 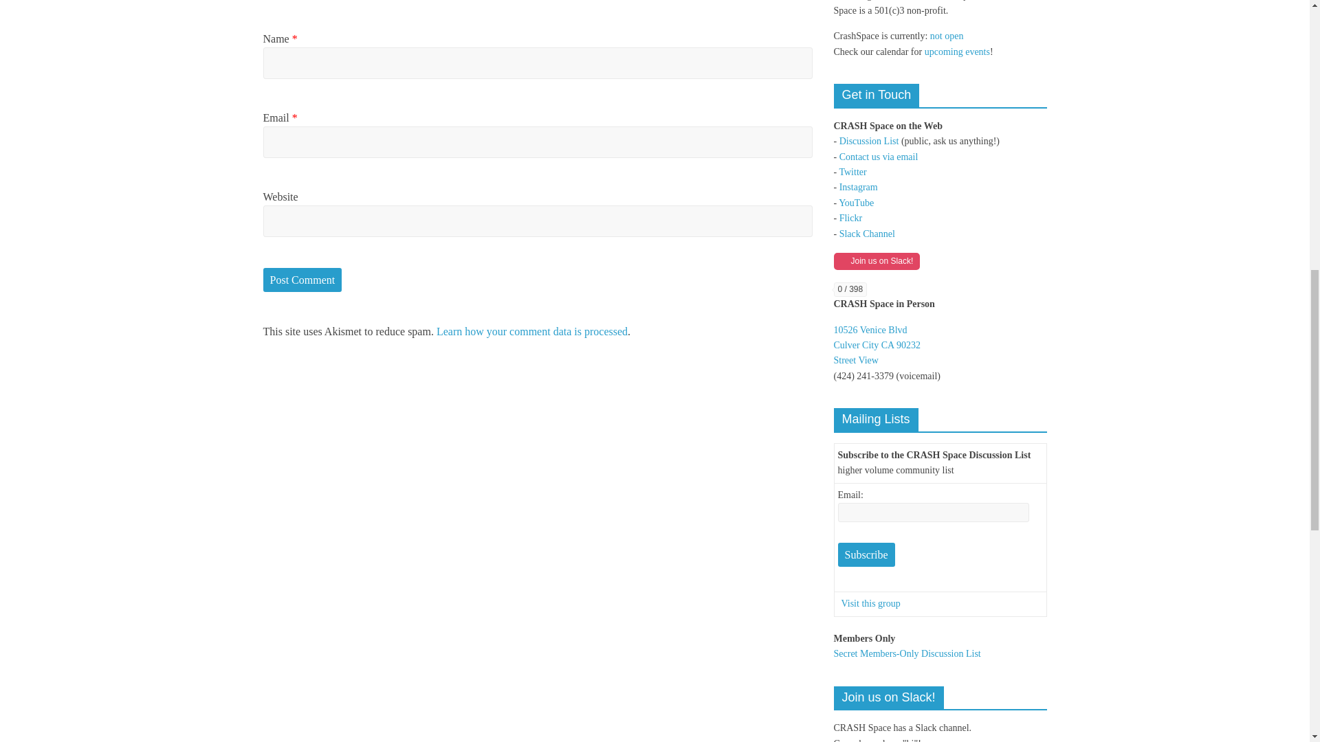 What do you see at coordinates (302, 280) in the screenshot?
I see `Post Comment` at bounding box center [302, 280].